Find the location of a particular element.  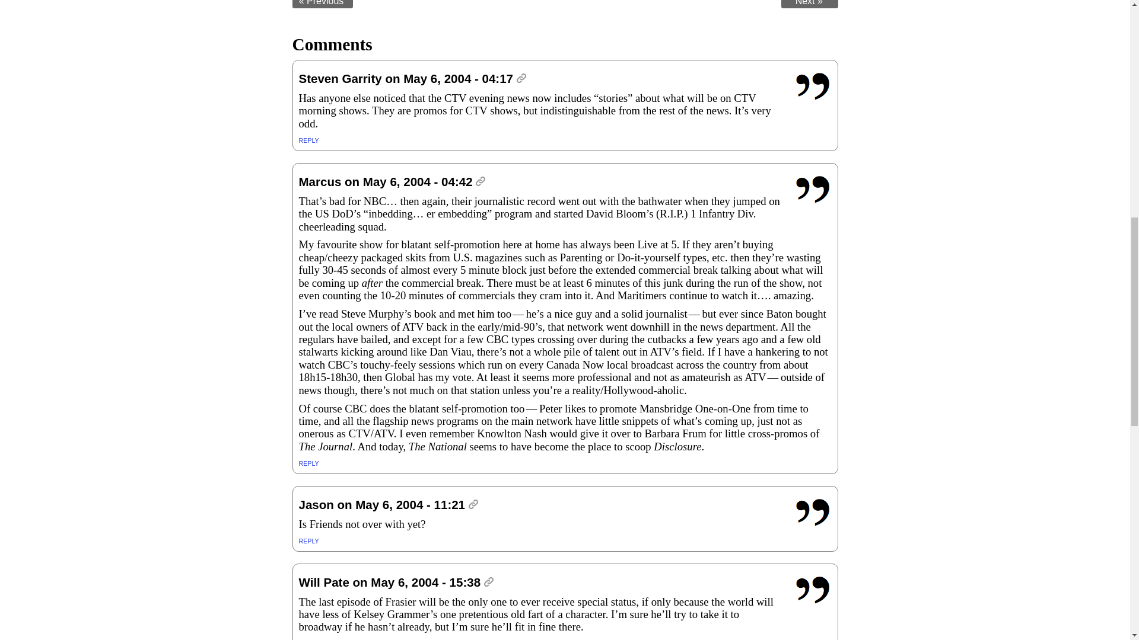

Steven Garrity's picture is located at coordinates (814, 87).